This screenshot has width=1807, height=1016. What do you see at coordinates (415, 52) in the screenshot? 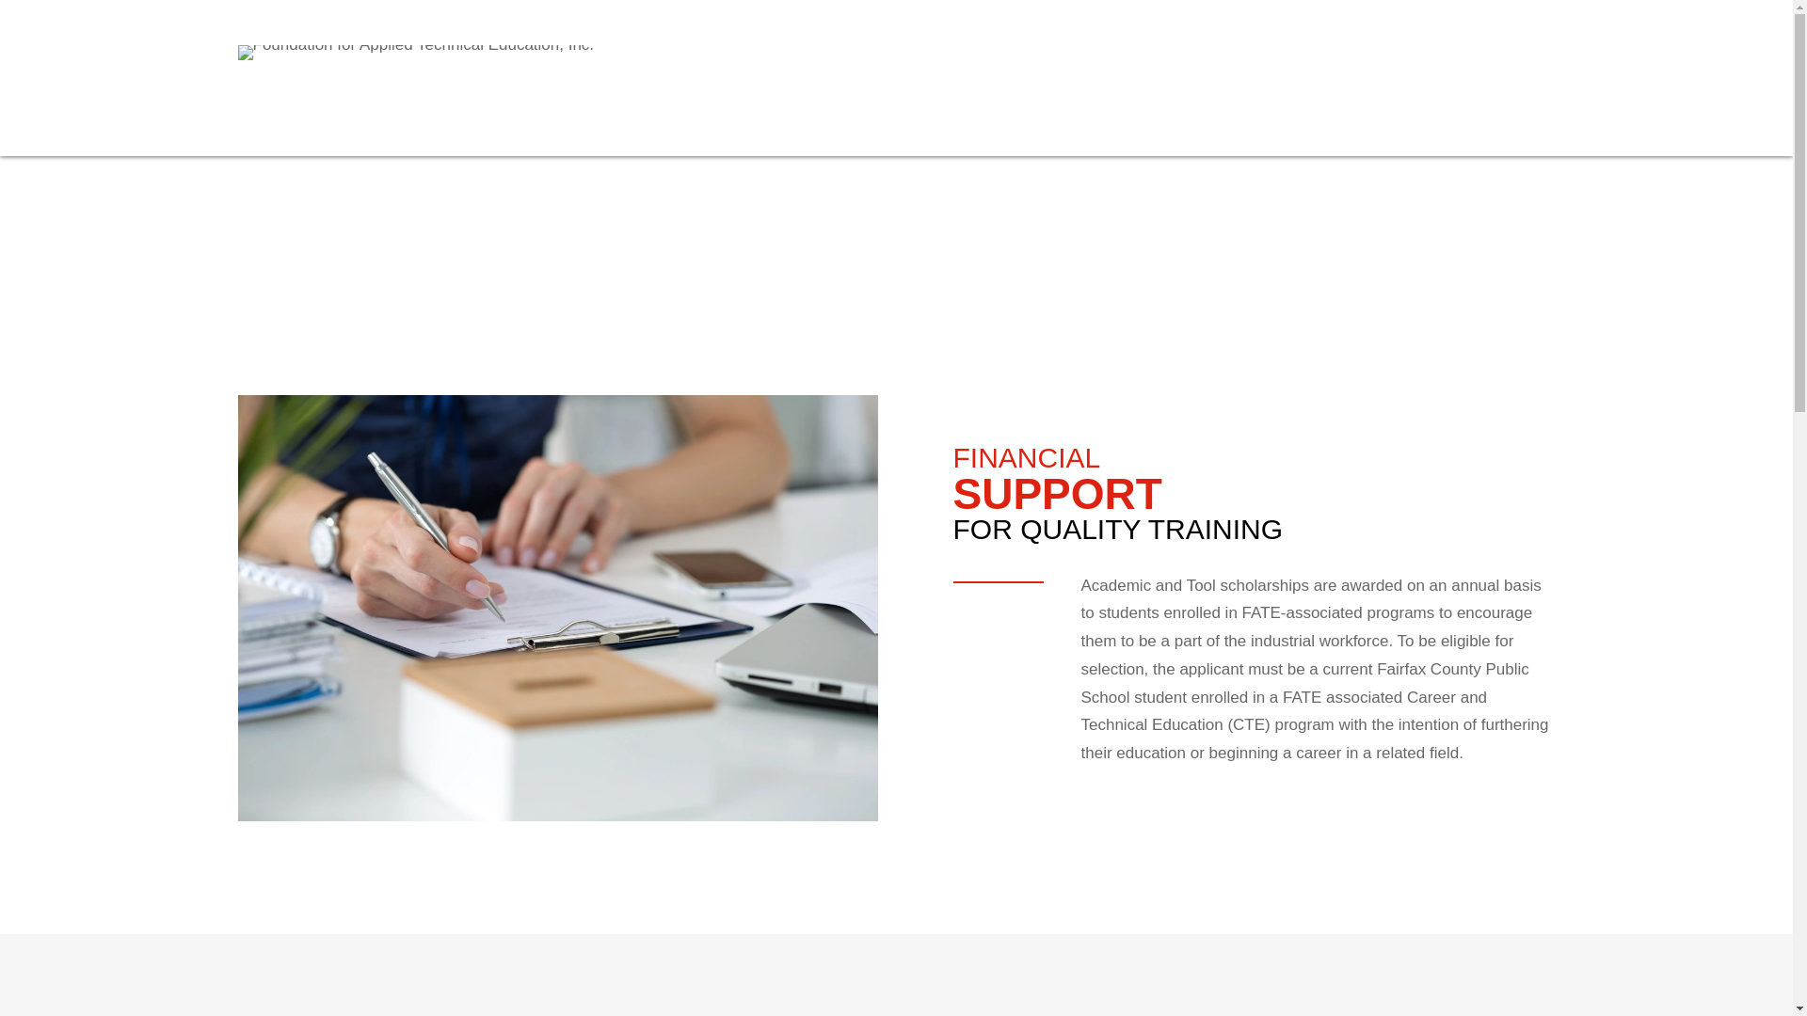
I see `Foundation for Applied Technical Education, Inc.` at bounding box center [415, 52].